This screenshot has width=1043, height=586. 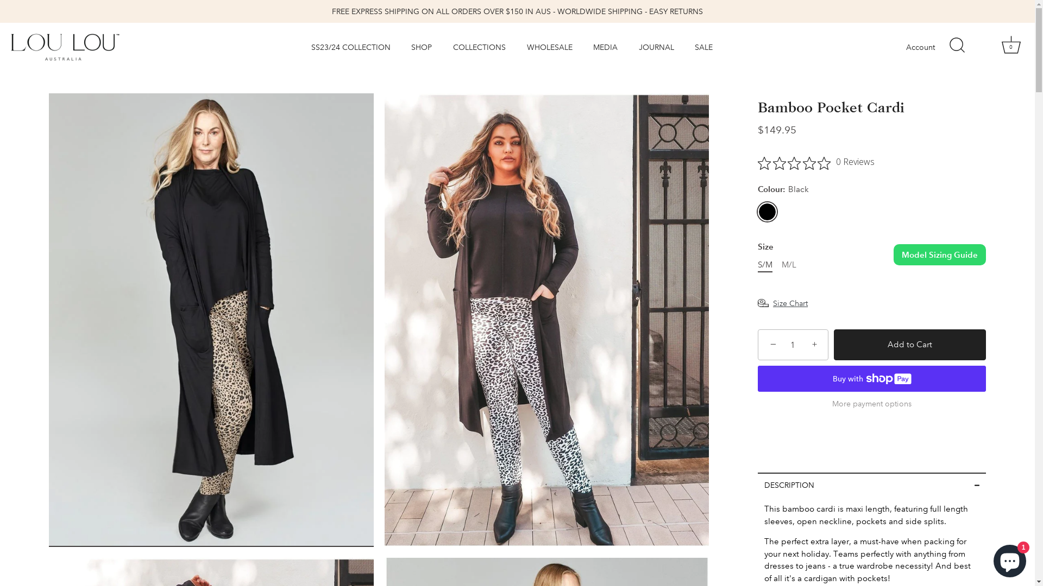 What do you see at coordinates (351, 48) in the screenshot?
I see `SS23/24 COLLECTION` at bounding box center [351, 48].